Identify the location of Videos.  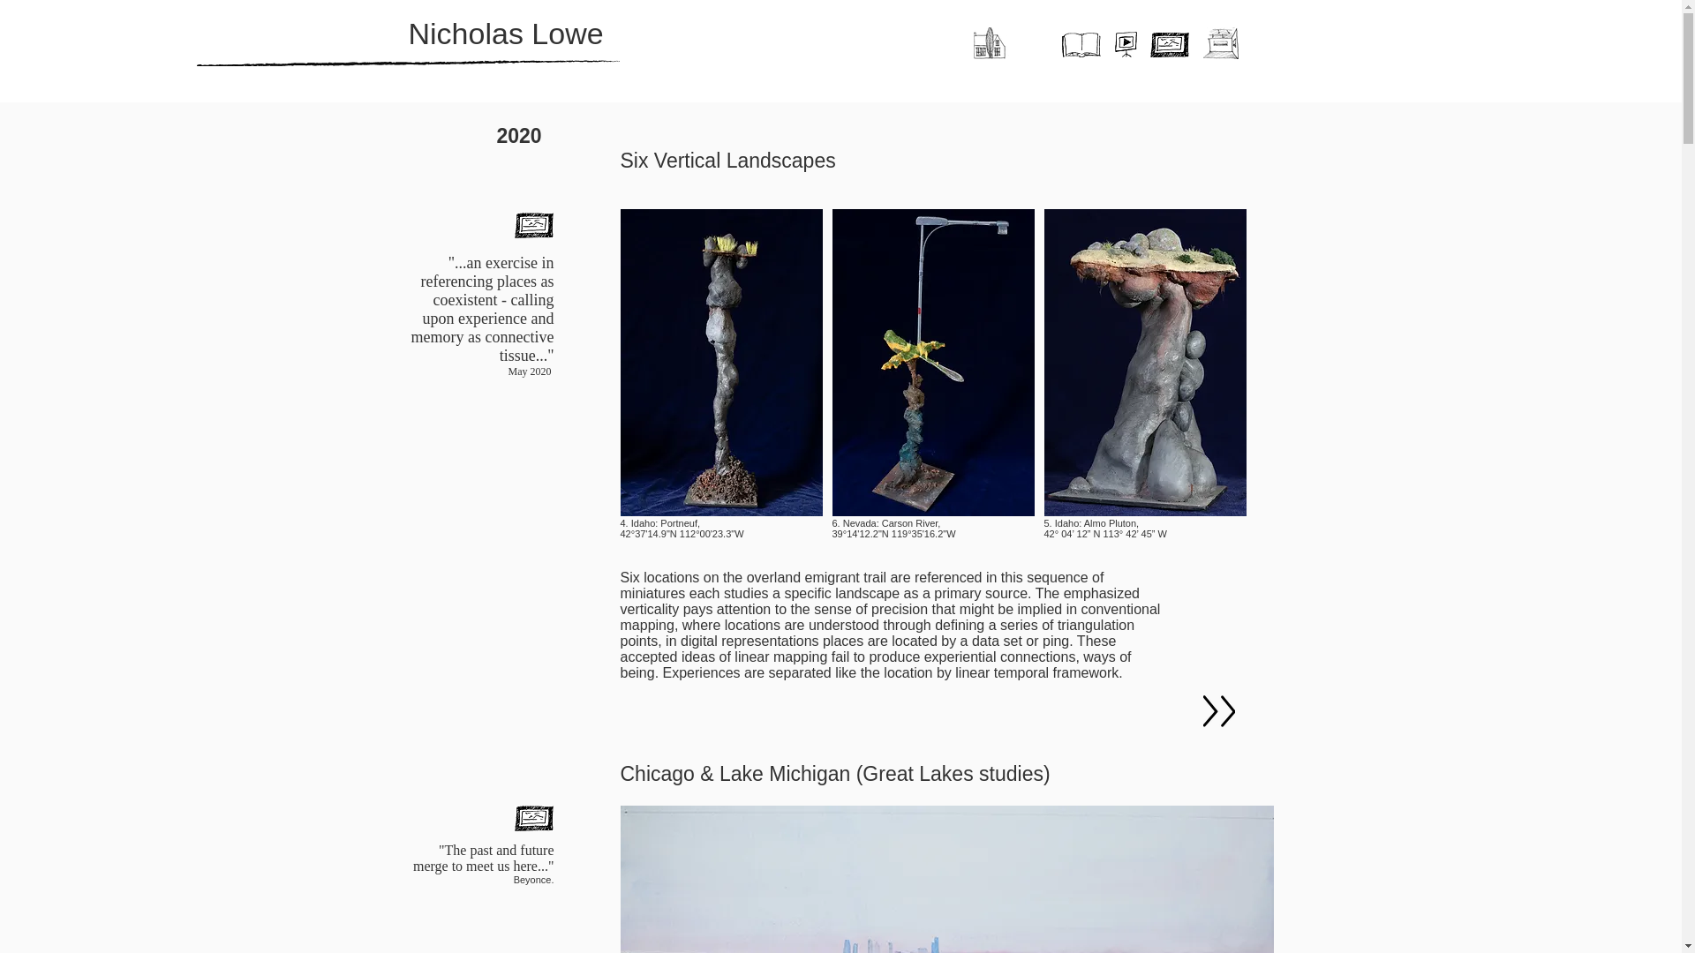
(1125, 44).